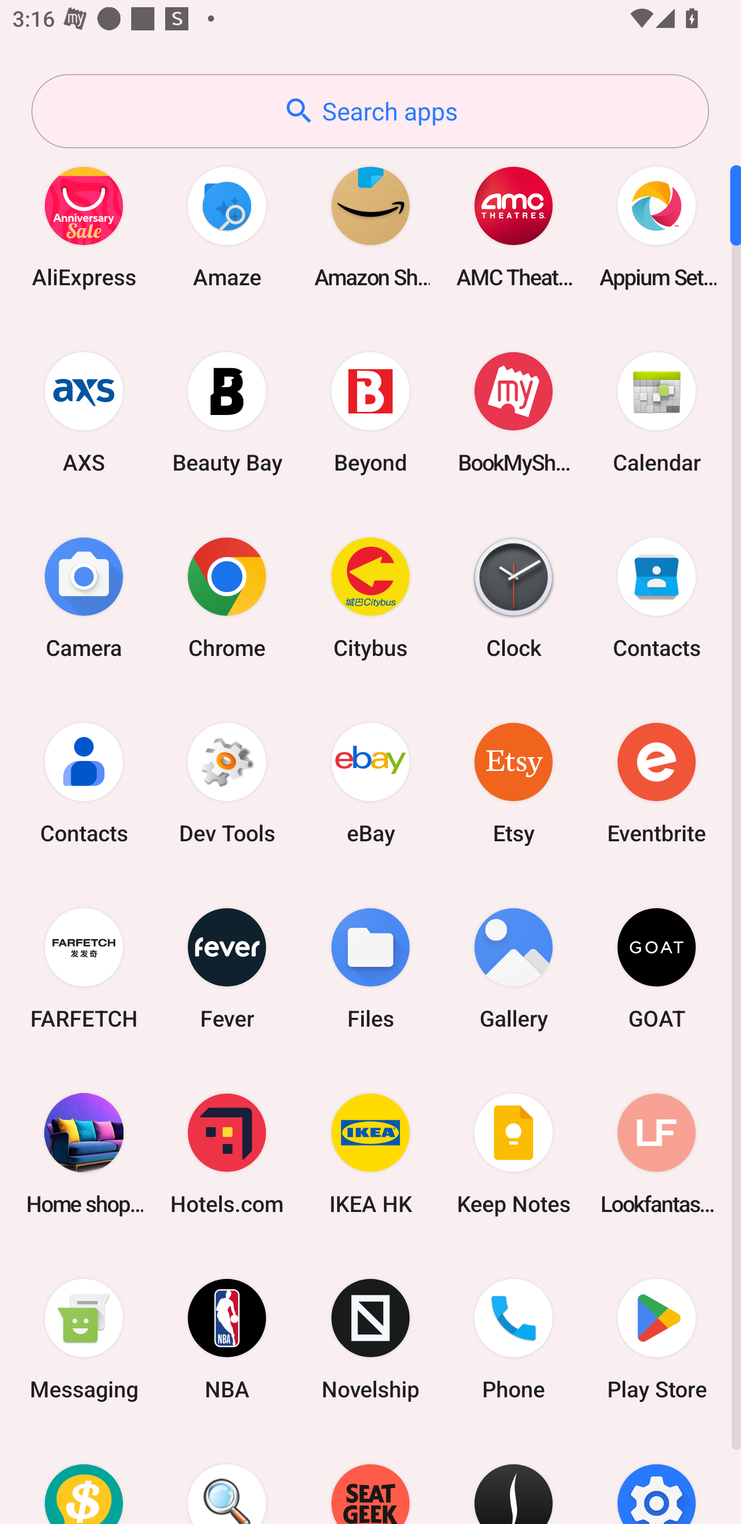 The width and height of the screenshot is (741, 1524). I want to click on Home shopping, so click(84, 1153).